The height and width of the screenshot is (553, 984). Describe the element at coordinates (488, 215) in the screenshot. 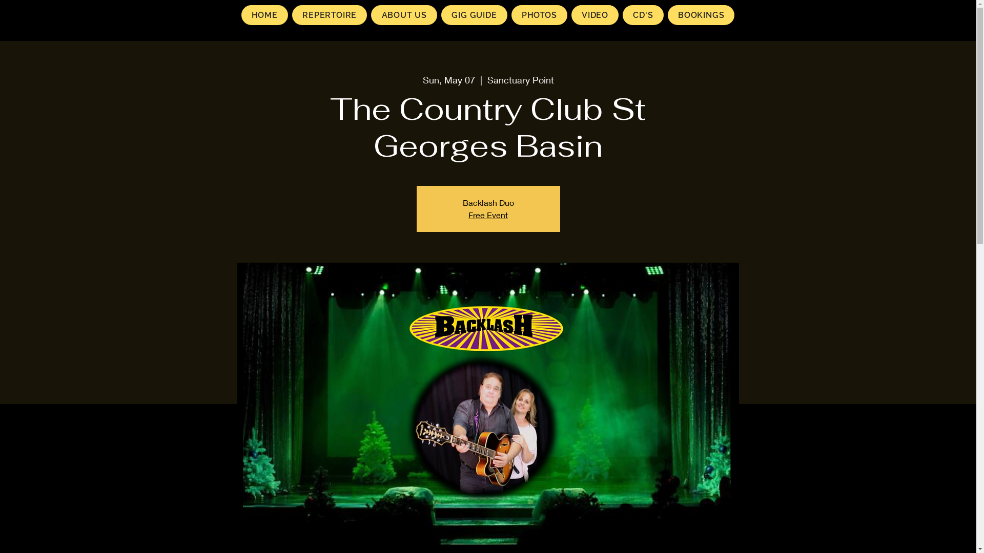

I see `Free Event` at that location.